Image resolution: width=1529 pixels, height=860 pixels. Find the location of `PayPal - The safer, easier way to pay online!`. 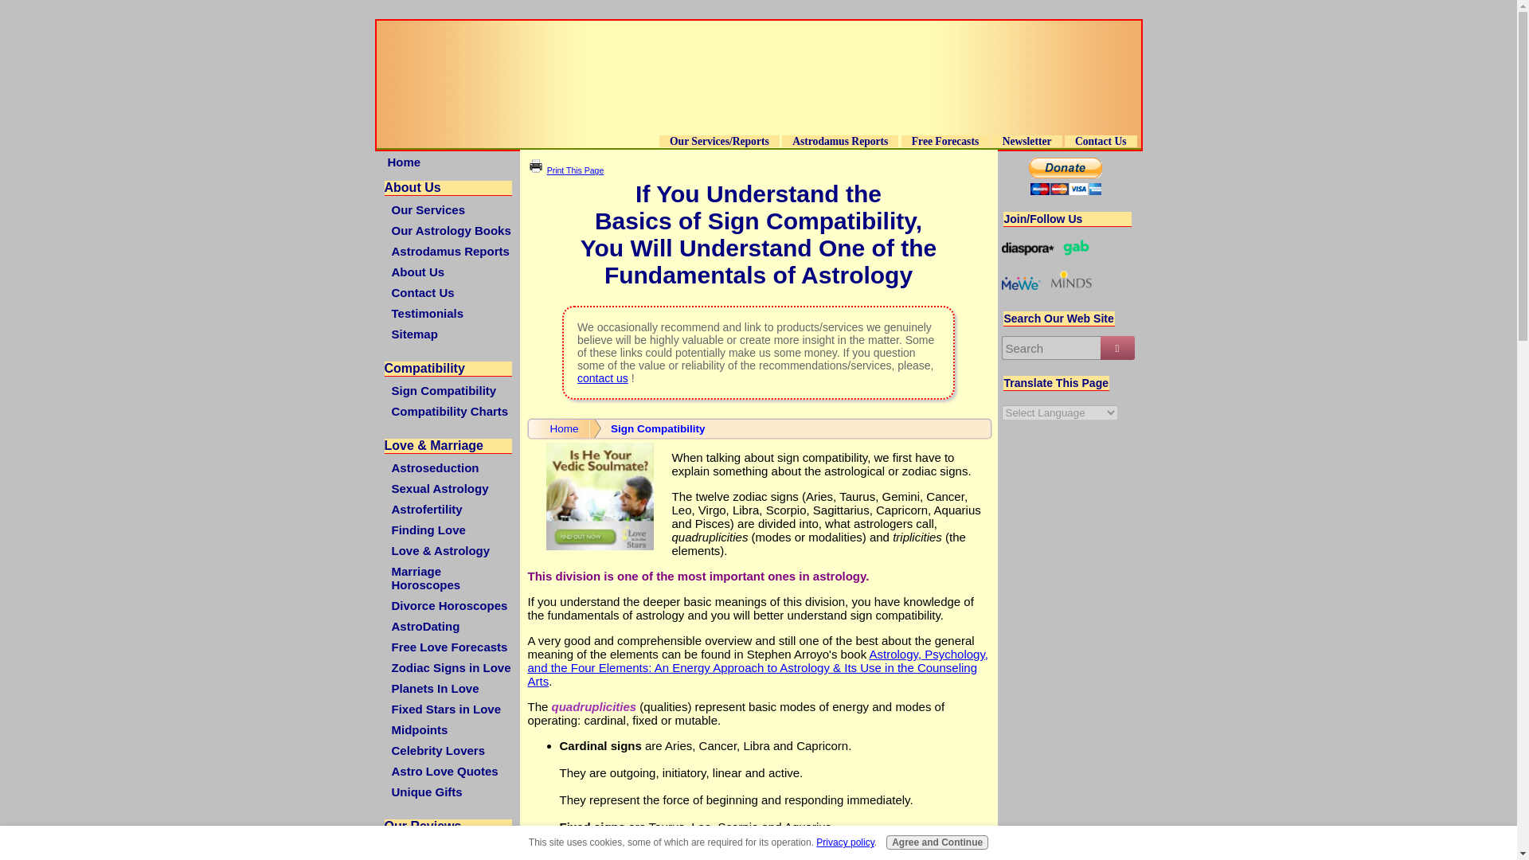

PayPal - The safer, easier way to pay online! is located at coordinates (1066, 176).